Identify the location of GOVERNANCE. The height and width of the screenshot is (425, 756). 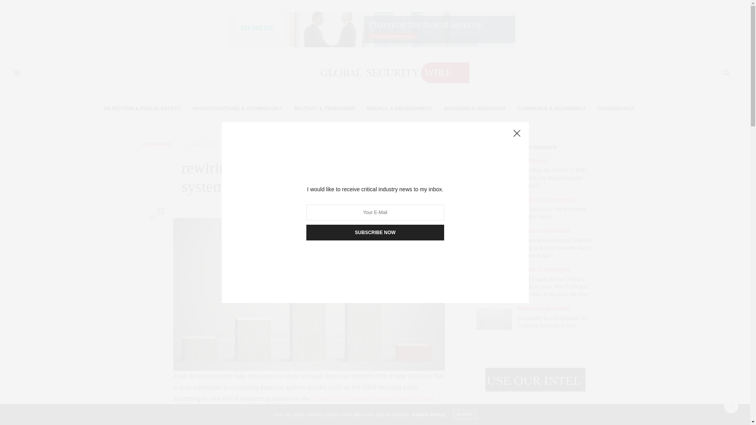
(157, 144).